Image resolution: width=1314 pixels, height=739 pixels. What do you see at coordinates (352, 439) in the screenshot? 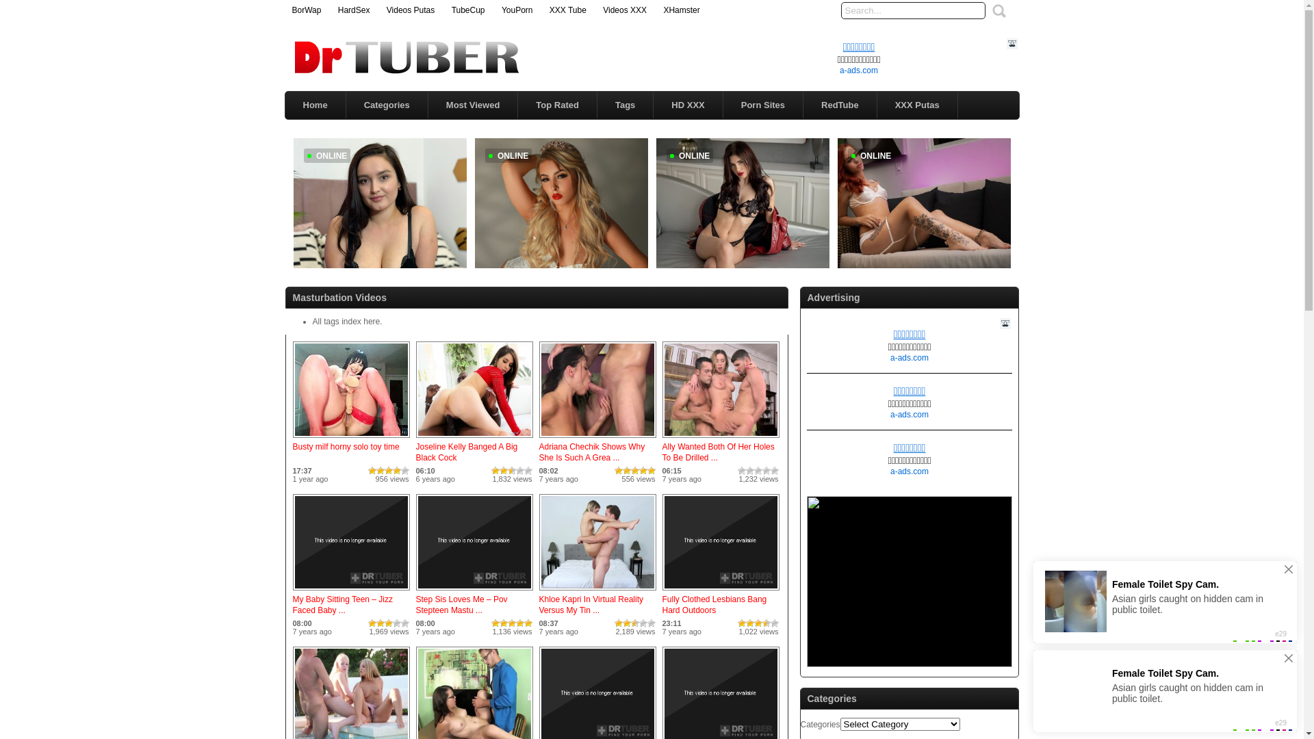
I see `Busty milf horny solo toy time` at bounding box center [352, 439].